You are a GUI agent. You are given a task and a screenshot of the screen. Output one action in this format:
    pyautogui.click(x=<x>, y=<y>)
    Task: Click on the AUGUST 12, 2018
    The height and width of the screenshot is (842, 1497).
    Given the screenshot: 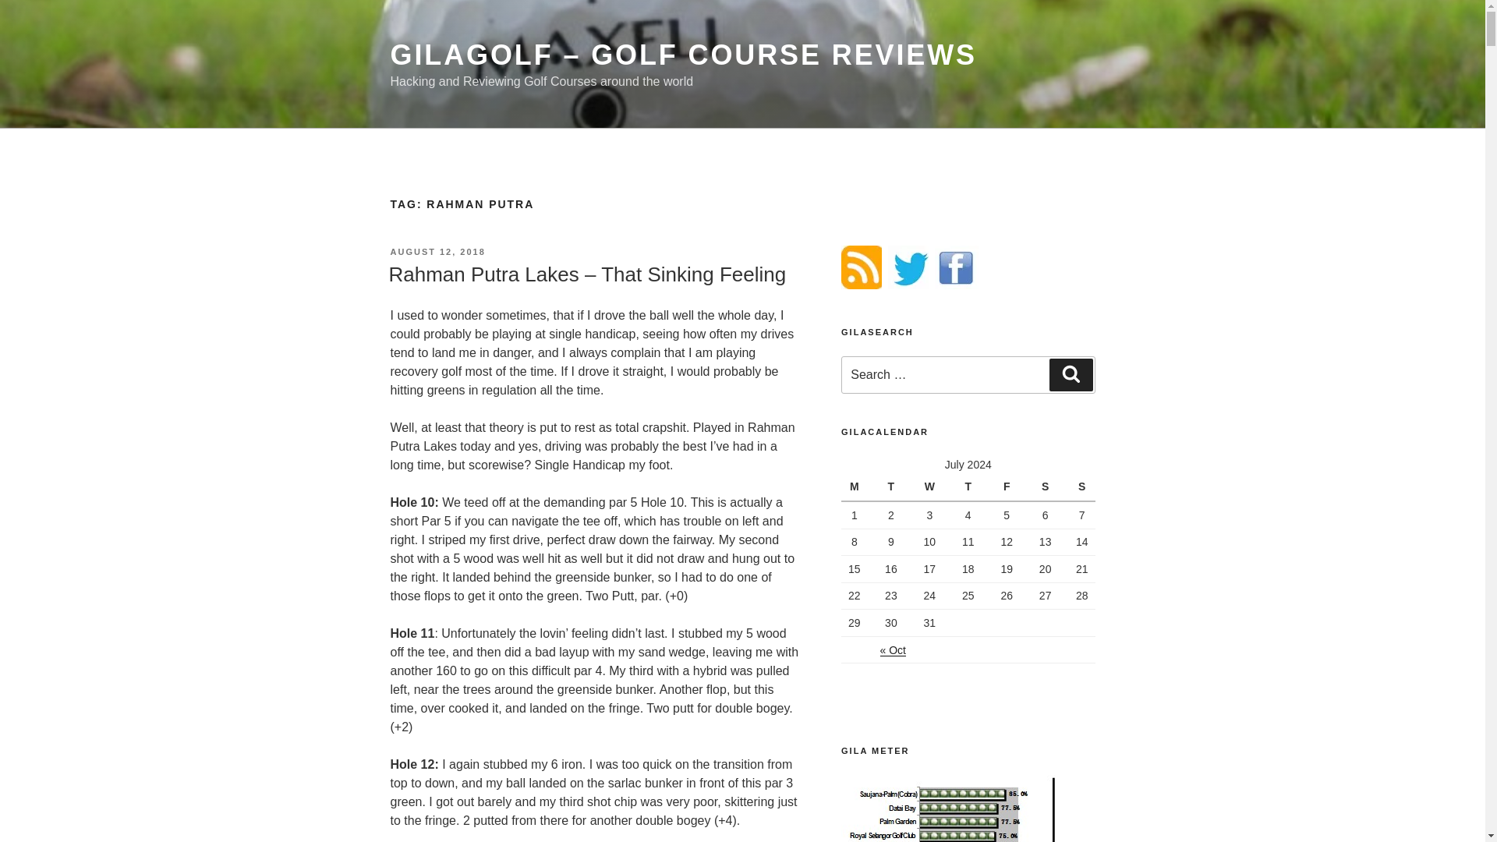 What is the action you would take?
    pyautogui.click(x=437, y=252)
    